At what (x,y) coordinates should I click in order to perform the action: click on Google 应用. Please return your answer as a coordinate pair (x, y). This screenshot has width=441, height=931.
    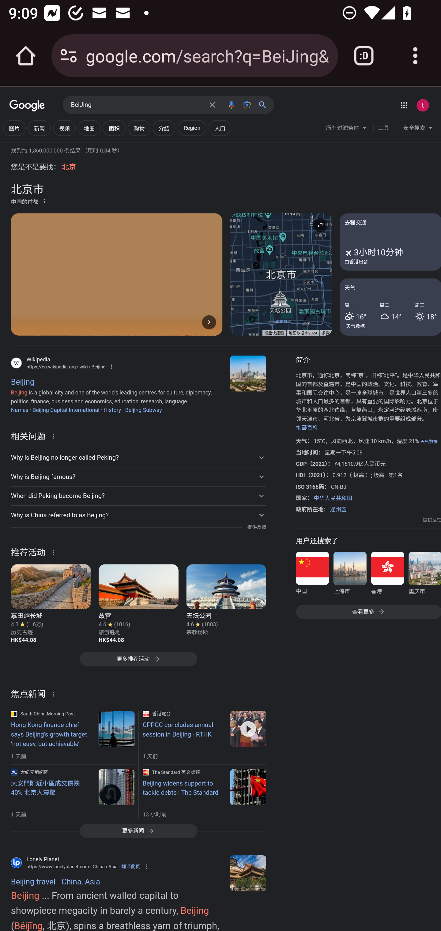
    Looking at the image, I should click on (404, 105).